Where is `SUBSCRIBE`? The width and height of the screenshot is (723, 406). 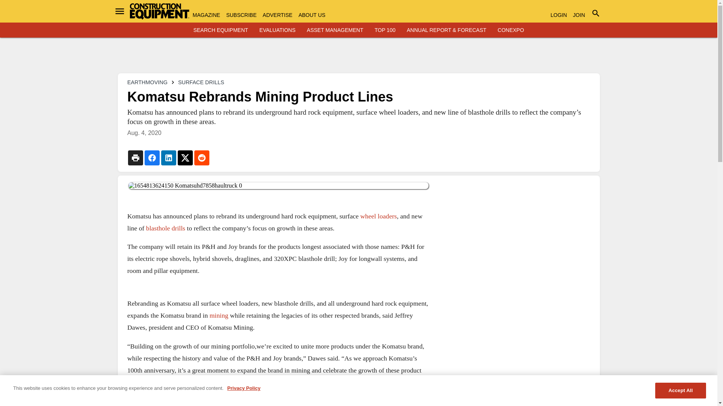 SUBSCRIBE is located at coordinates (241, 15).